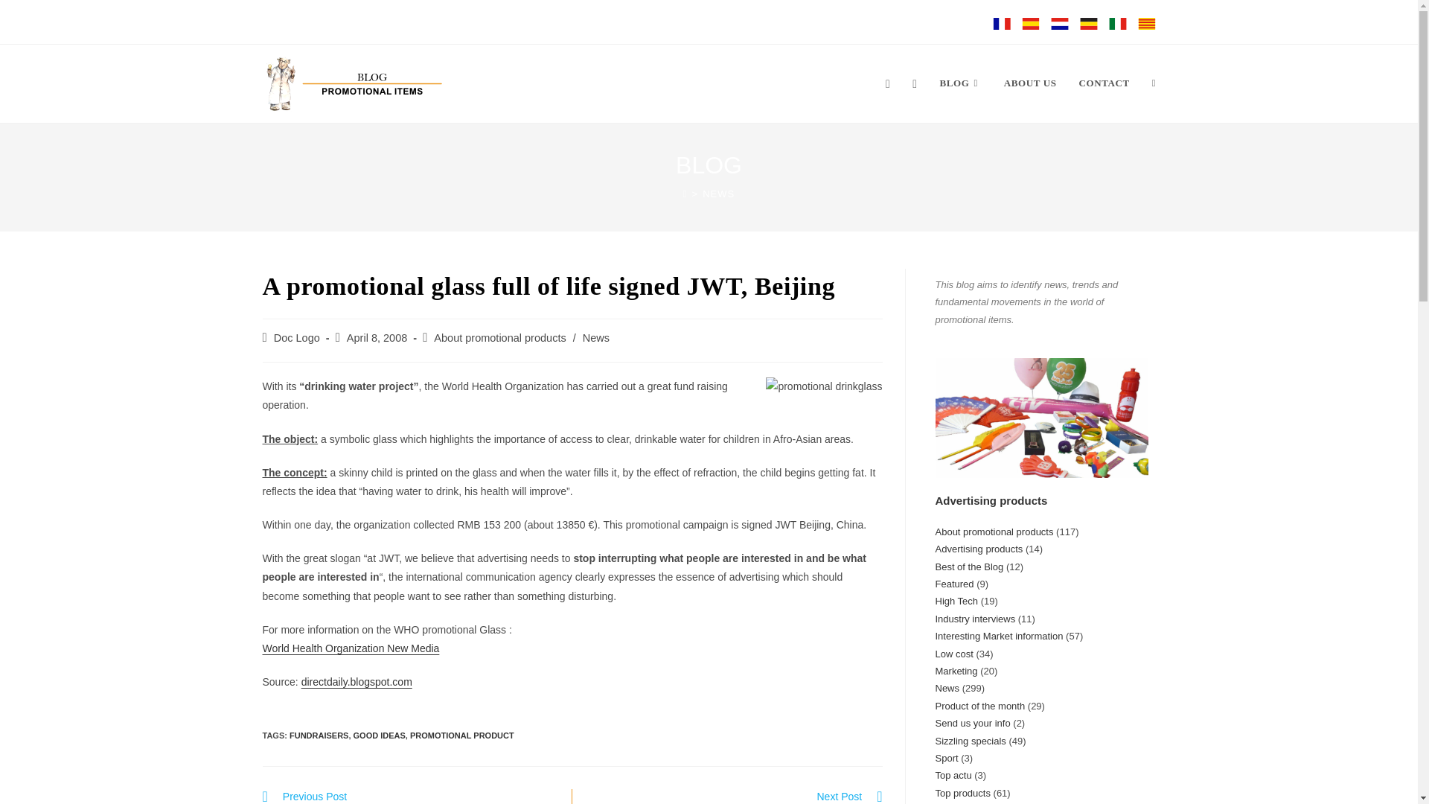 This screenshot has width=1429, height=804. Describe the element at coordinates (319, 735) in the screenshot. I see `FUNDRAISERS` at that location.